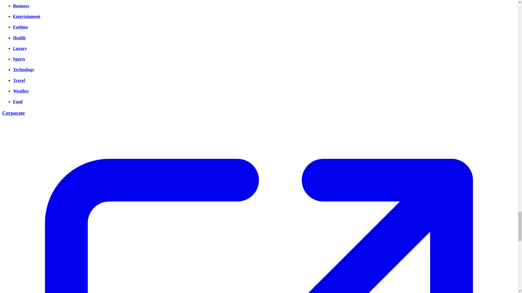 Image resolution: width=522 pixels, height=293 pixels. What do you see at coordinates (19, 37) in the screenshot?
I see `Health` at bounding box center [19, 37].